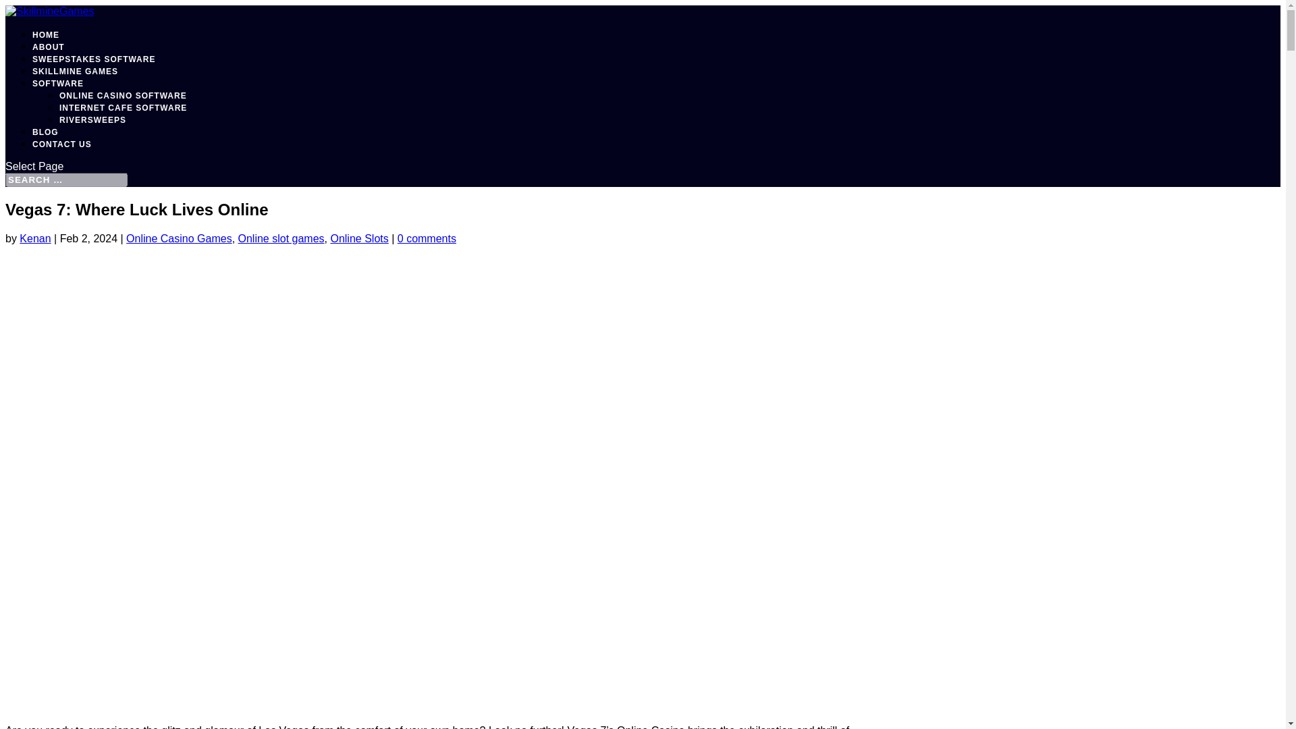 The height and width of the screenshot is (729, 1296). Describe the element at coordinates (92, 119) in the screenshot. I see `RIVERSWEEPS` at that location.